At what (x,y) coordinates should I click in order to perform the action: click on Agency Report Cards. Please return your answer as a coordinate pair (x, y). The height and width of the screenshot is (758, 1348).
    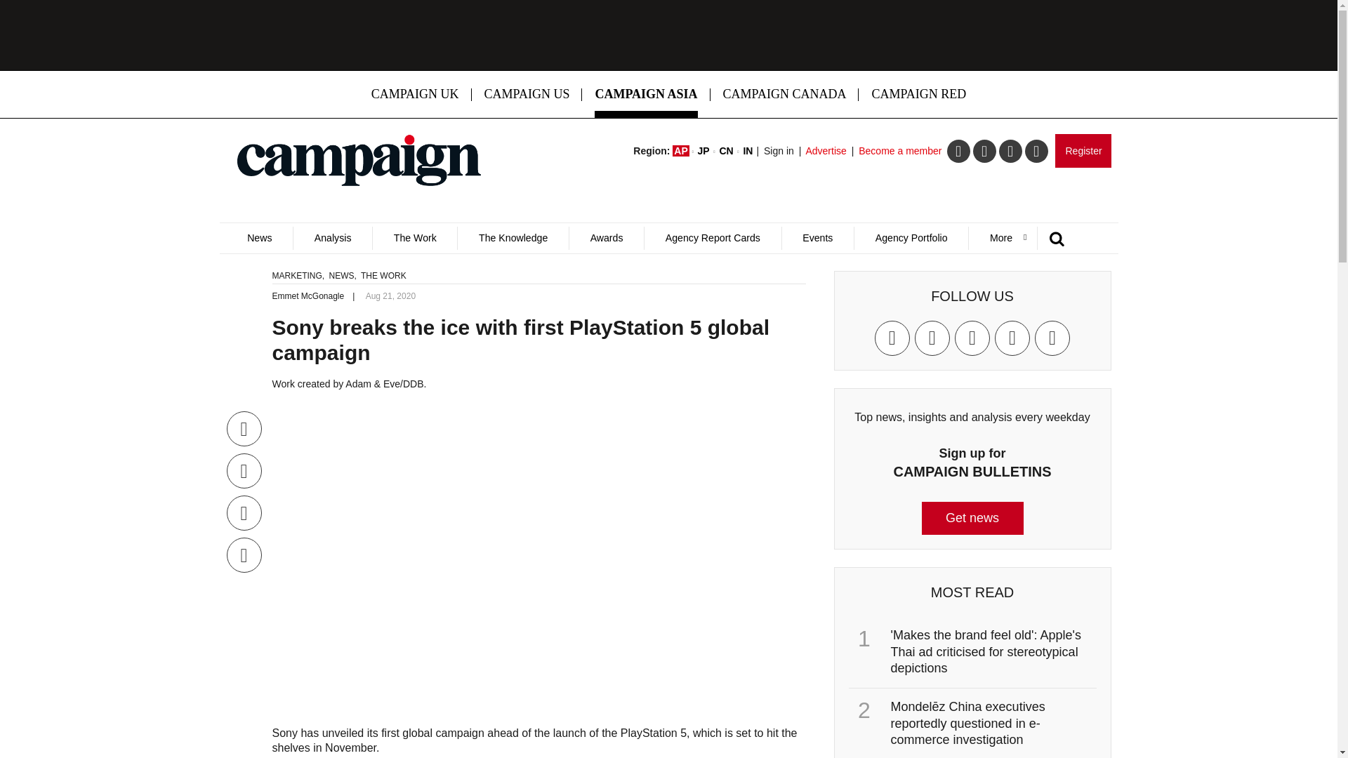
    Looking at the image, I should click on (712, 238).